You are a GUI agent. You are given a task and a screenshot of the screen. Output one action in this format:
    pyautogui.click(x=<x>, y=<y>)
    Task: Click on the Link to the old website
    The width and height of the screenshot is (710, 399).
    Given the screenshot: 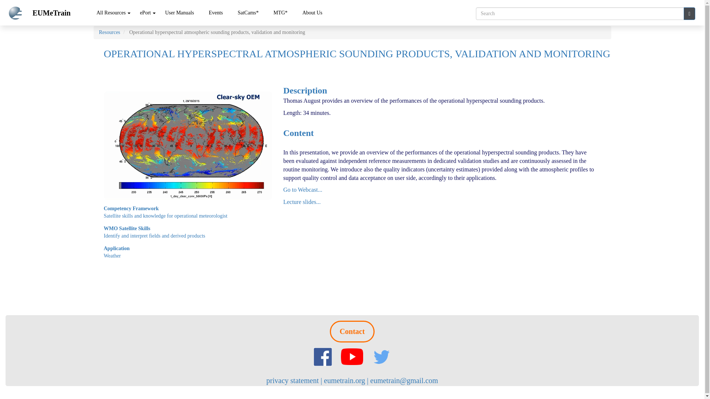 What is the action you would take?
    pyautogui.click(x=280, y=13)
    